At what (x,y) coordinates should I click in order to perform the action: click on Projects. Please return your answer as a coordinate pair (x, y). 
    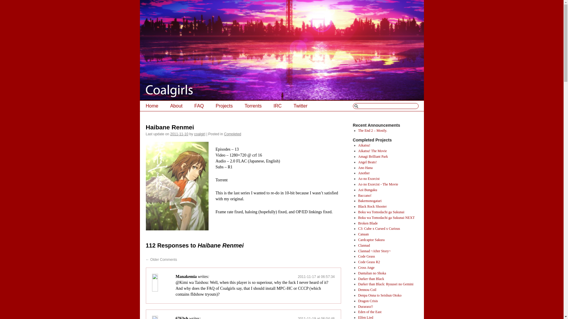
    Looking at the image, I should click on (224, 106).